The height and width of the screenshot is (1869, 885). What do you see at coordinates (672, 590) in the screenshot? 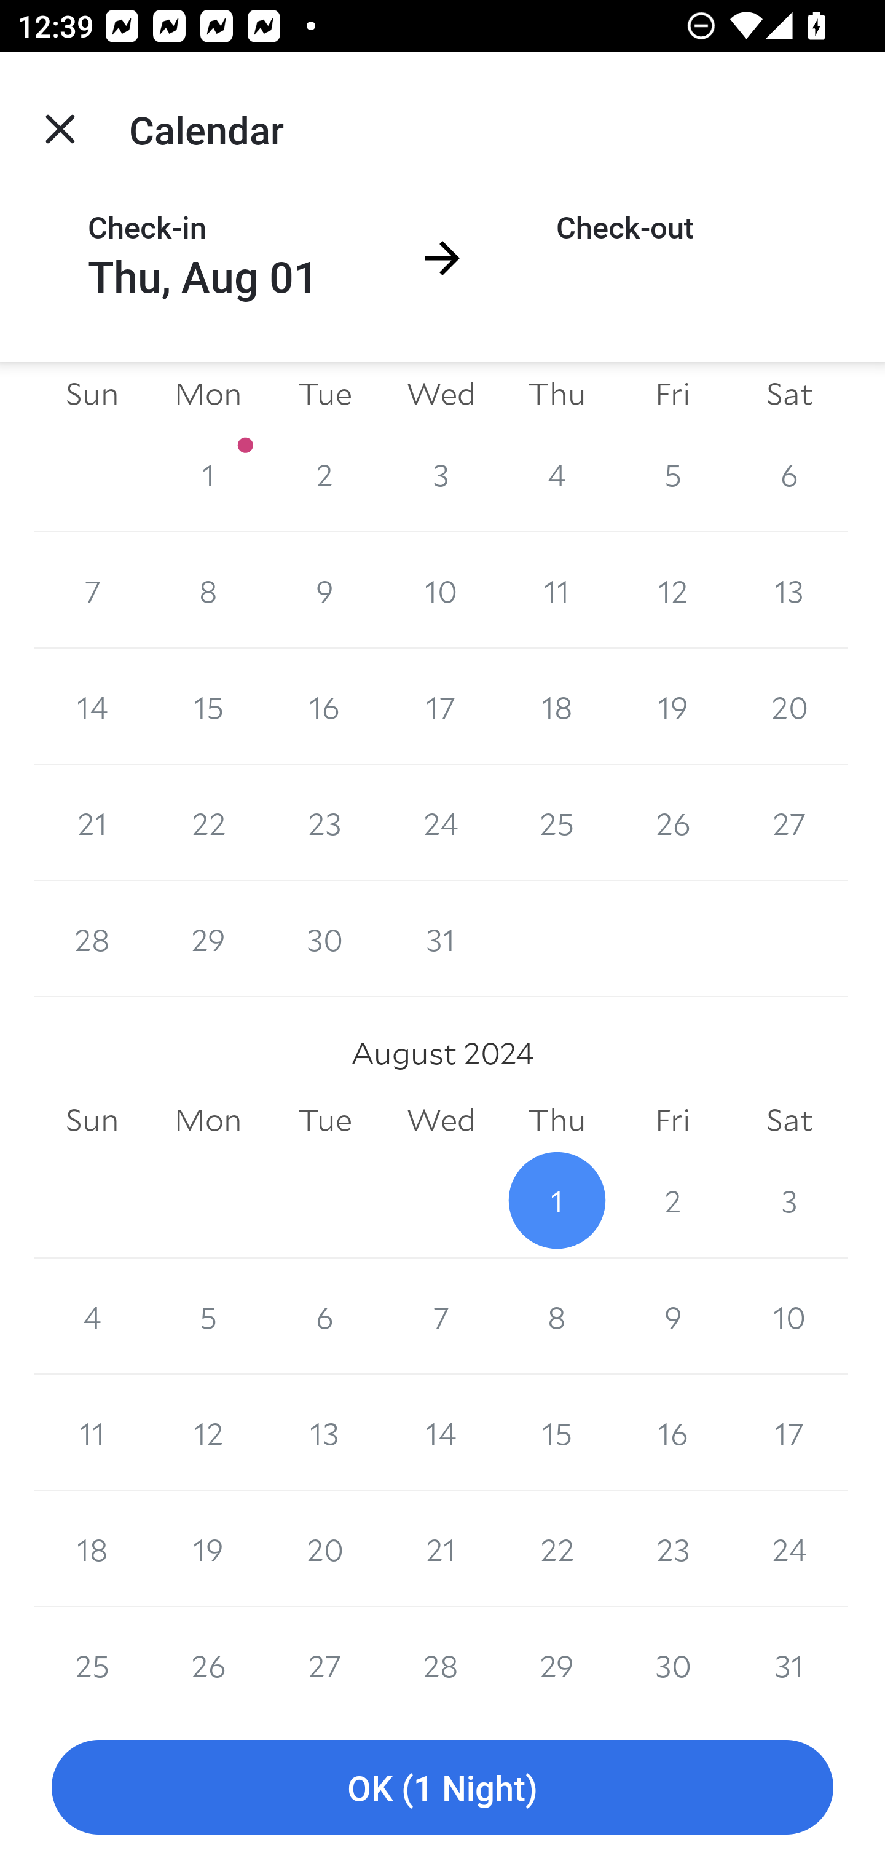
I see `12 12 July 2024` at bounding box center [672, 590].